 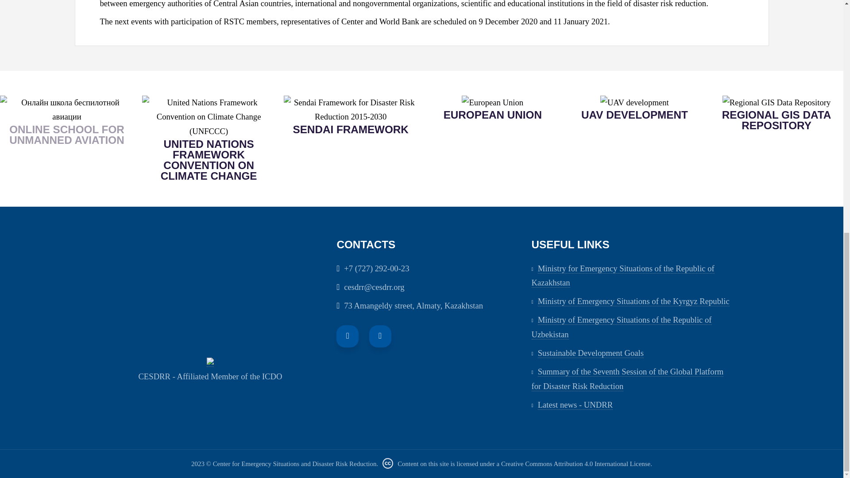 I want to click on Ministry of Emergency Situations of the Kyrgyz Republic, so click(x=634, y=301).